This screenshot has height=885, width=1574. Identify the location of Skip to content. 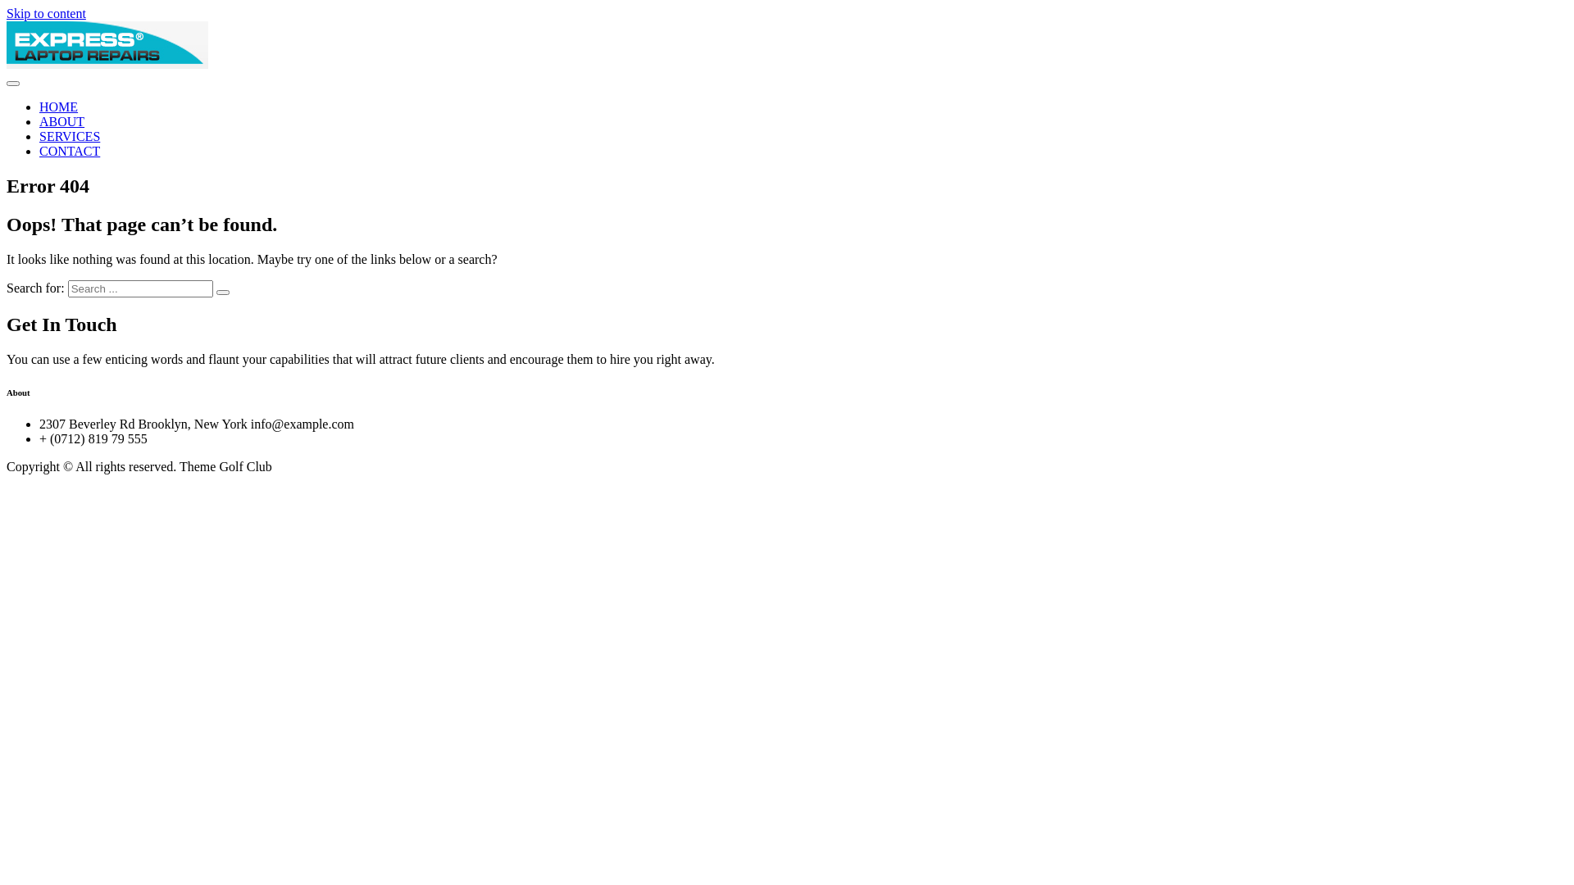
(46, 13).